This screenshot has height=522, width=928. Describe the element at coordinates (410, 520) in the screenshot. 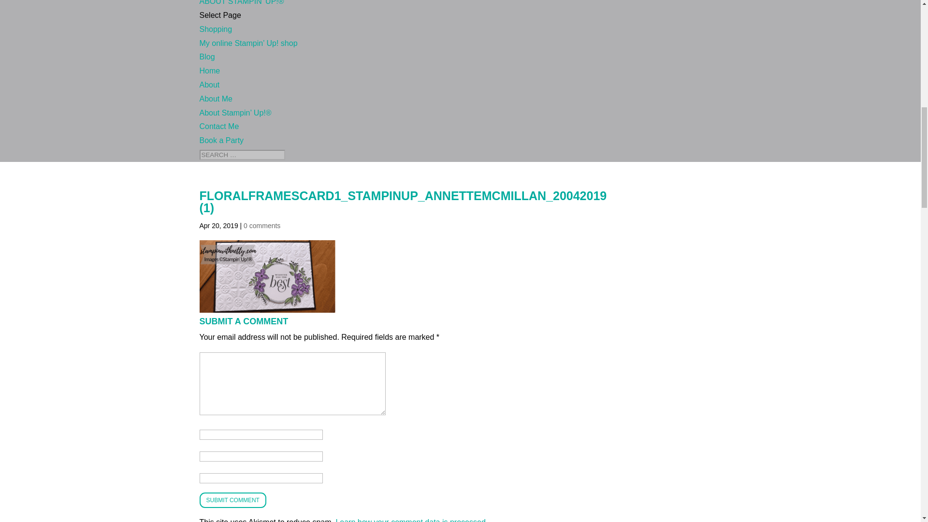

I see `Learn how your comment data is processed` at that location.